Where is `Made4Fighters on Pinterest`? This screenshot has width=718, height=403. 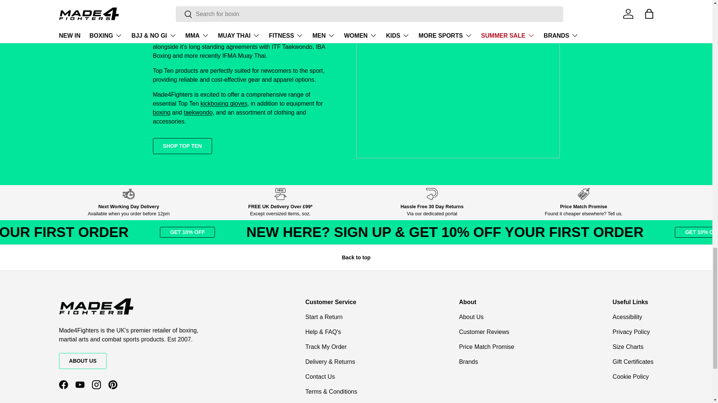
Made4Fighters on Pinterest is located at coordinates (113, 384).